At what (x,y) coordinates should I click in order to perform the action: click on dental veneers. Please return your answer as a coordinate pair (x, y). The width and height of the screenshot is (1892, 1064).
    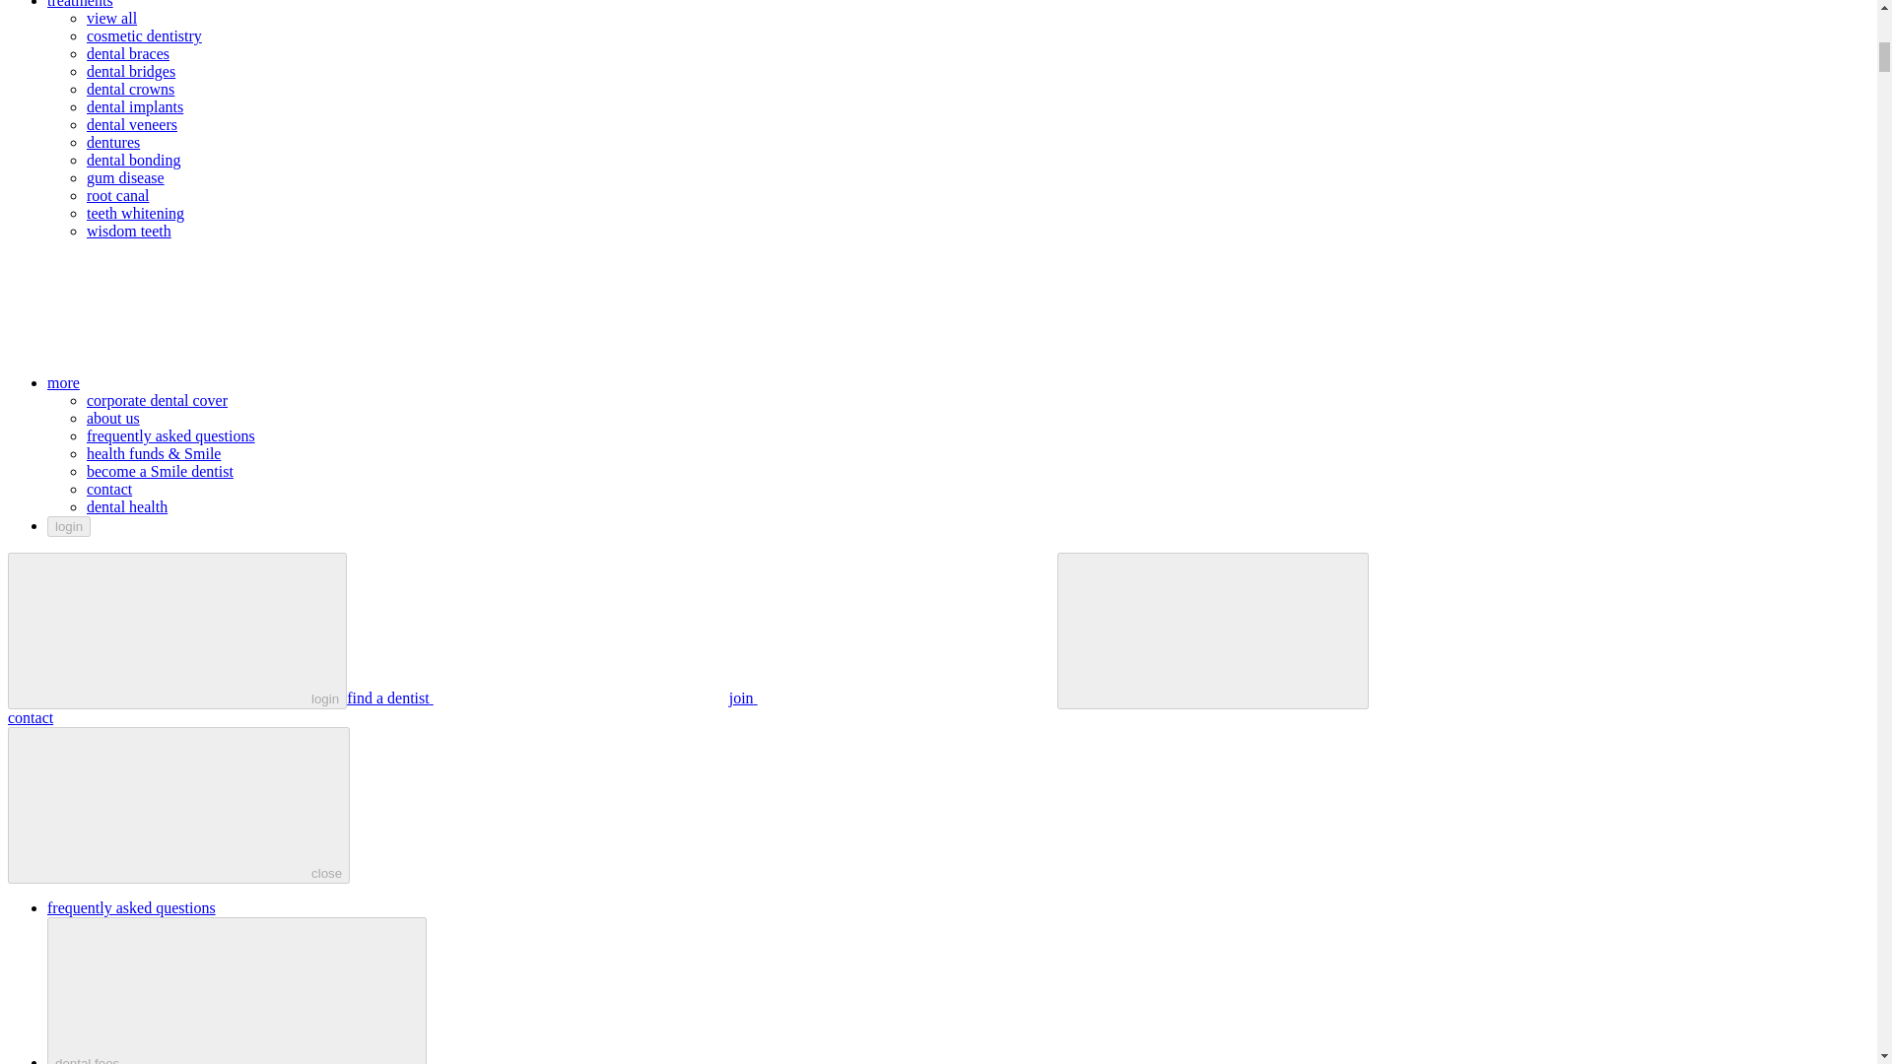
    Looking at the image, I should click on (132, 124).